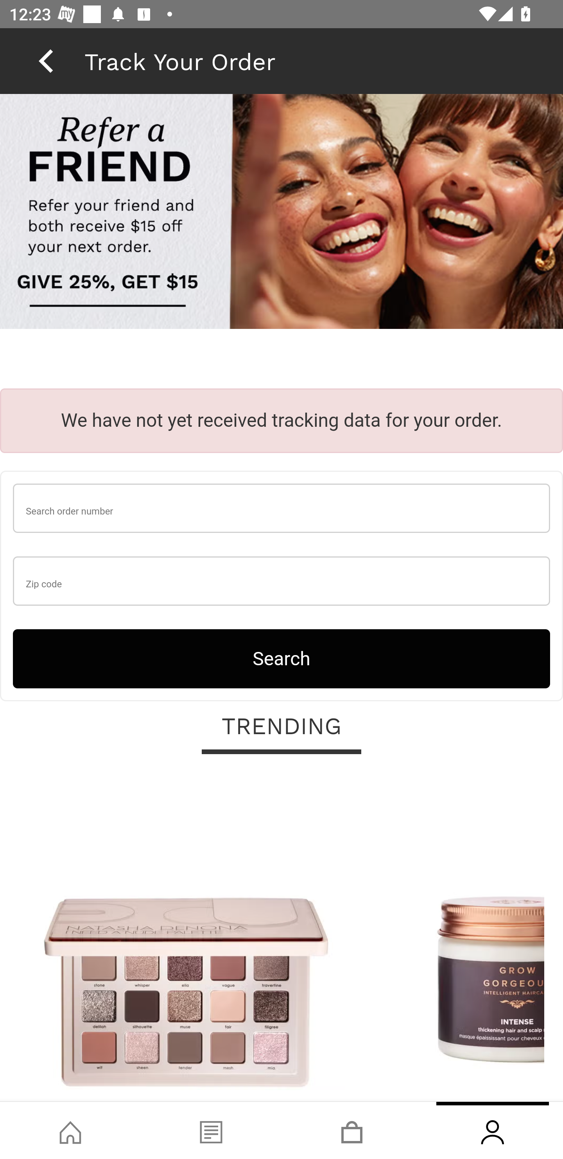 This screenshot has width=563, height=1159. What do you see at coordinates (70, 1130) in the screenshot?
I see `Shop, tab, 1 of 4` at bounding box center [70, 1130].